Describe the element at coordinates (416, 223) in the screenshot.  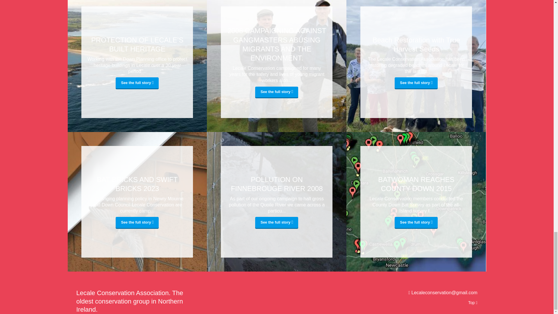
I see `See the full story` at that location.